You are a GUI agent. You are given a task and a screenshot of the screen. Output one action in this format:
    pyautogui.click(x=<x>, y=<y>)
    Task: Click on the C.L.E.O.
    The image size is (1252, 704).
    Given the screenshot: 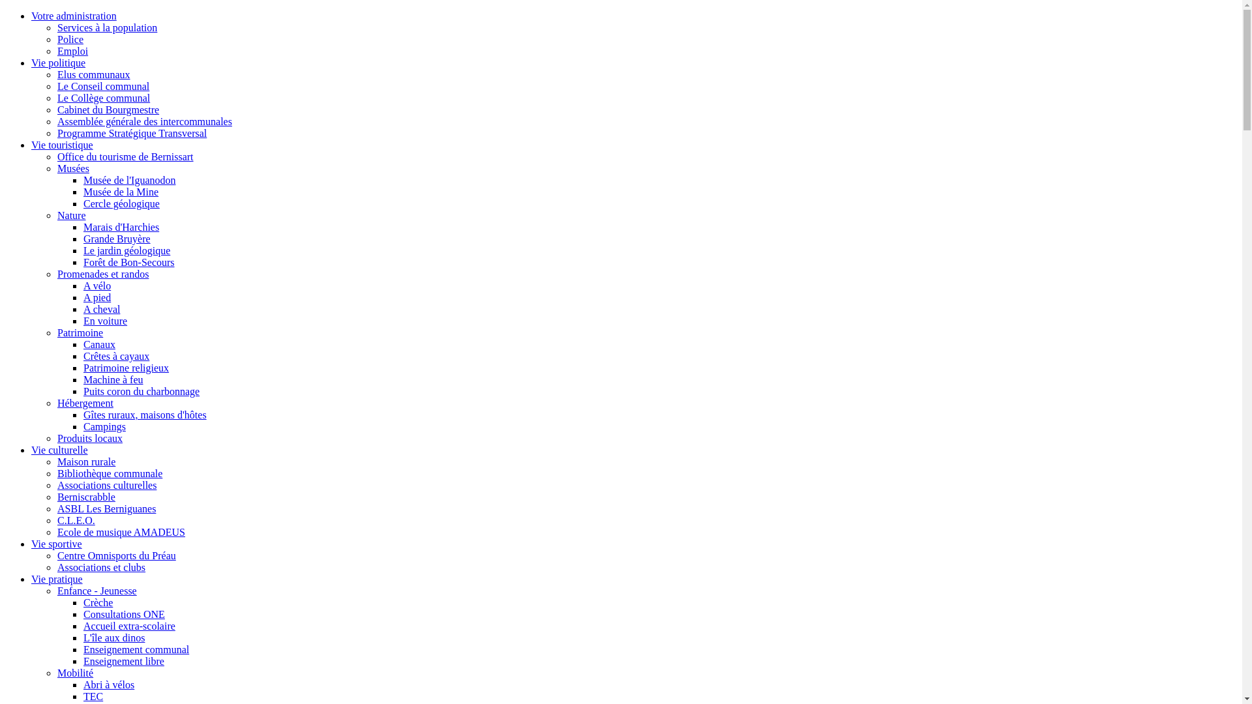 What is the action you would take?
    pyautogui.click(x=76, y=520)
    